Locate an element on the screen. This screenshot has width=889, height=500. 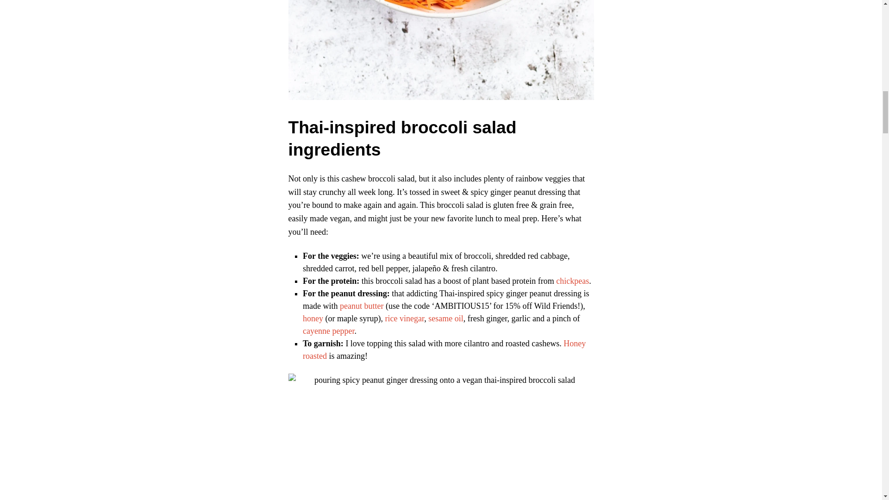
honey is located at coordinates (313, 319).